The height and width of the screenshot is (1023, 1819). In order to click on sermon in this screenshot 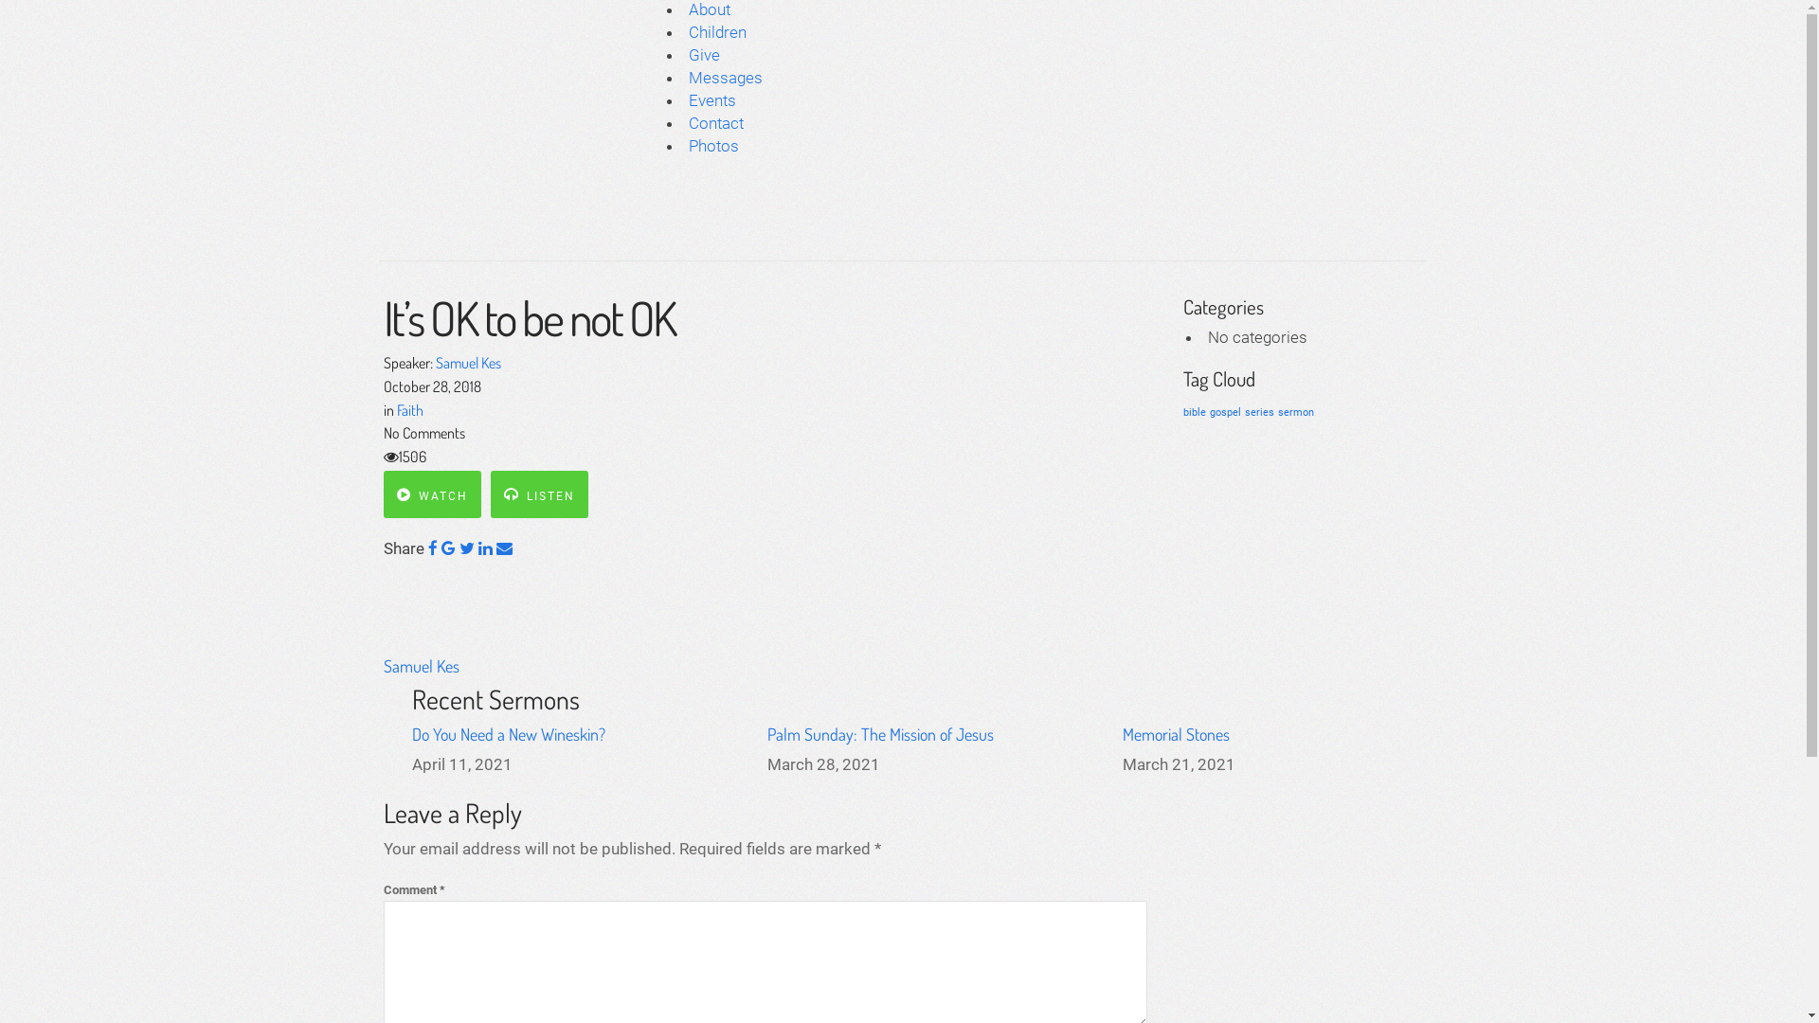, I will do `click(1296, 413)`.